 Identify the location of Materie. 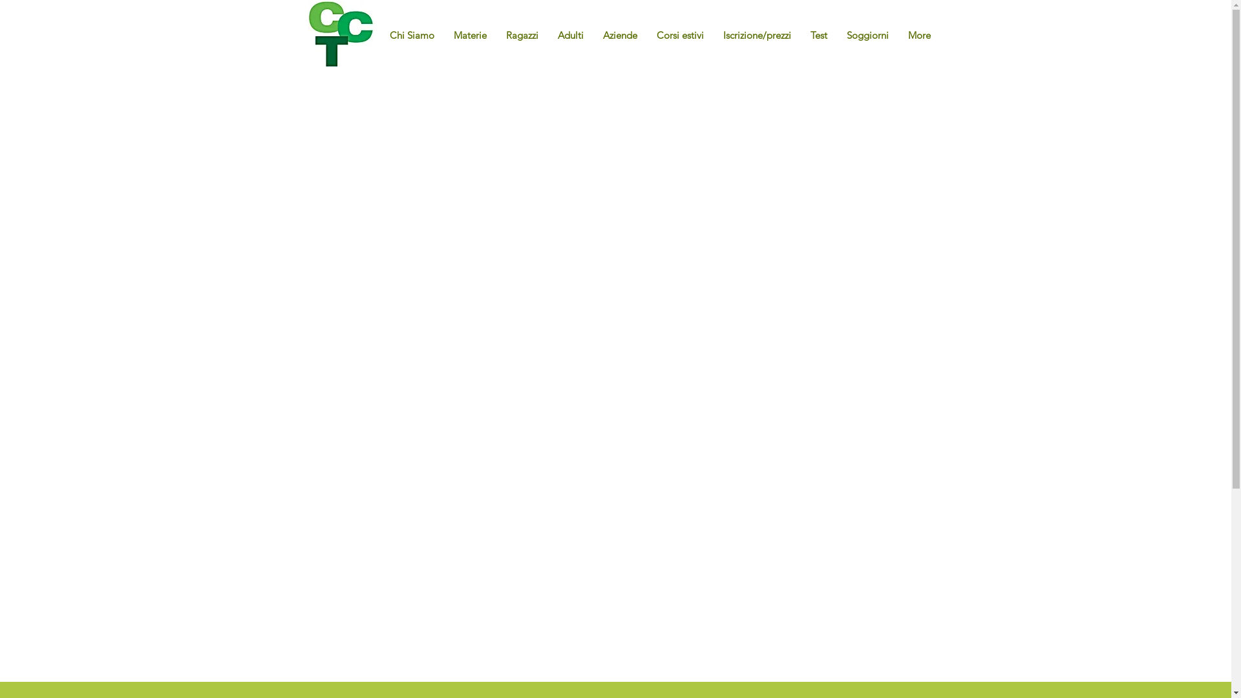
(405, 29).